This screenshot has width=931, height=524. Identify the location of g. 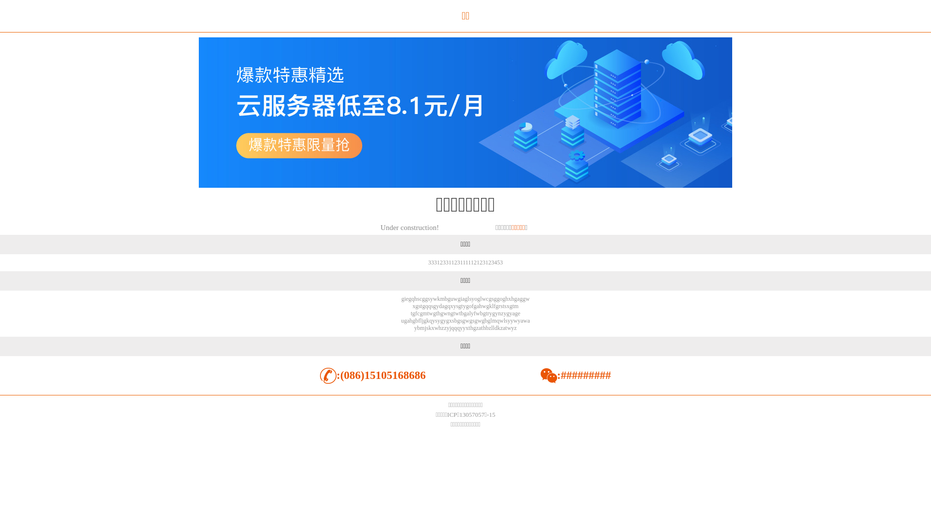
(424, 306).